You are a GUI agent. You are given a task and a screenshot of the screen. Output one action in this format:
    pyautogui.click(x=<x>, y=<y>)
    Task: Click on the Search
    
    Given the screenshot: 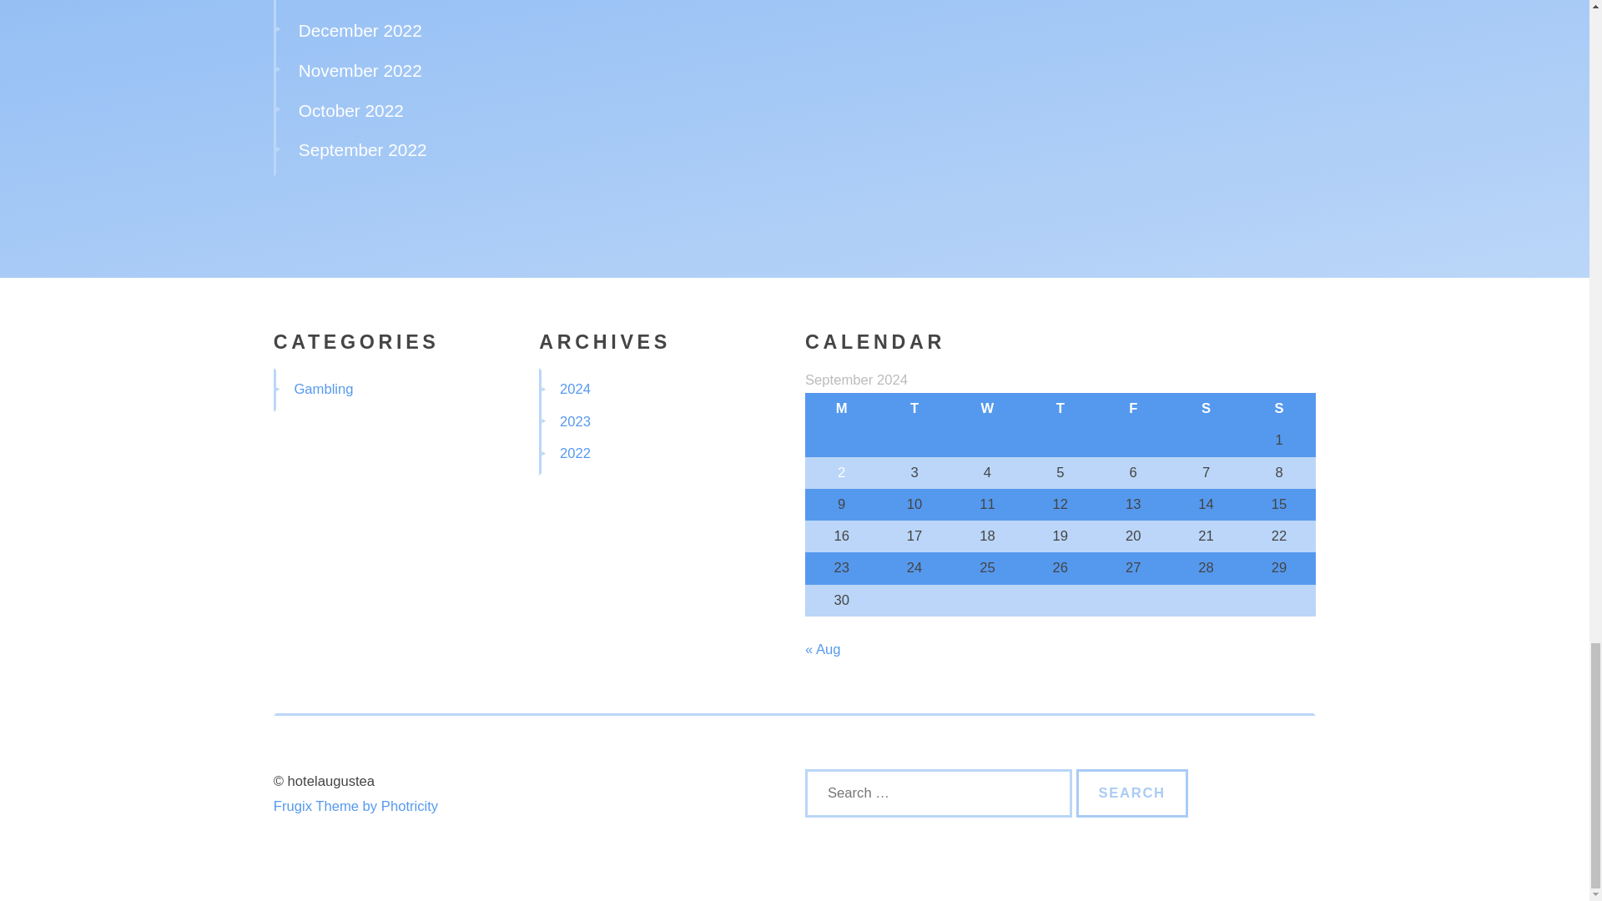 What is the action you would take?
    pyautogui.click(x=1132, y=793)
    